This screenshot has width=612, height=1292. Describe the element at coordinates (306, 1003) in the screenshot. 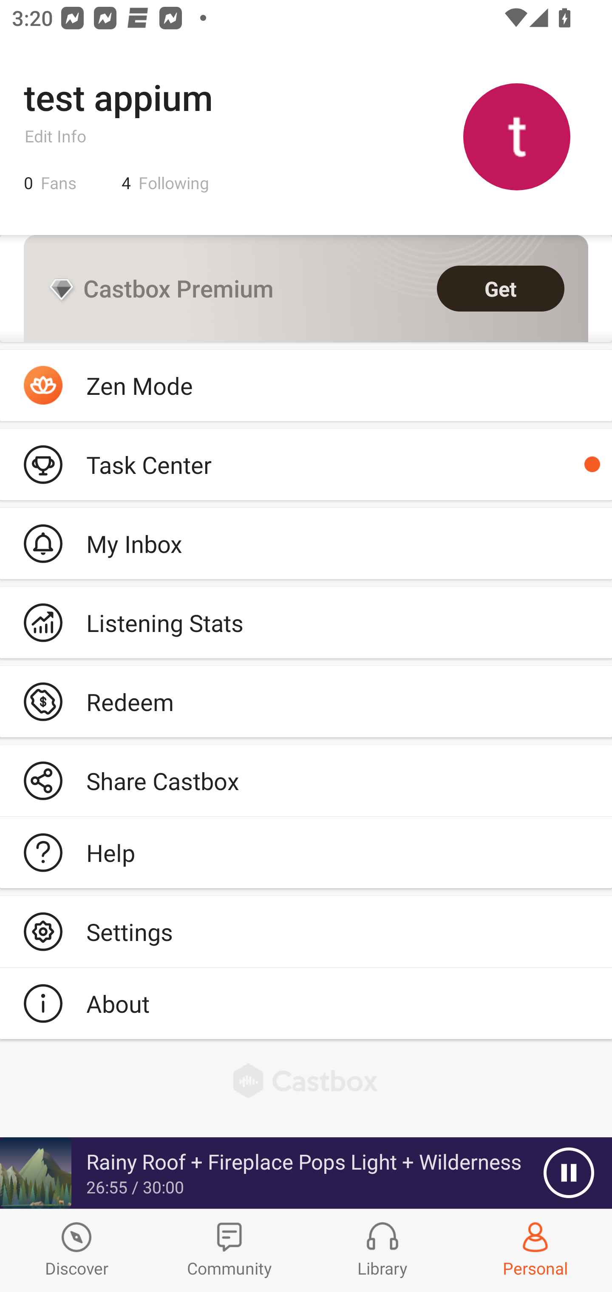

I see ` About` at that location.